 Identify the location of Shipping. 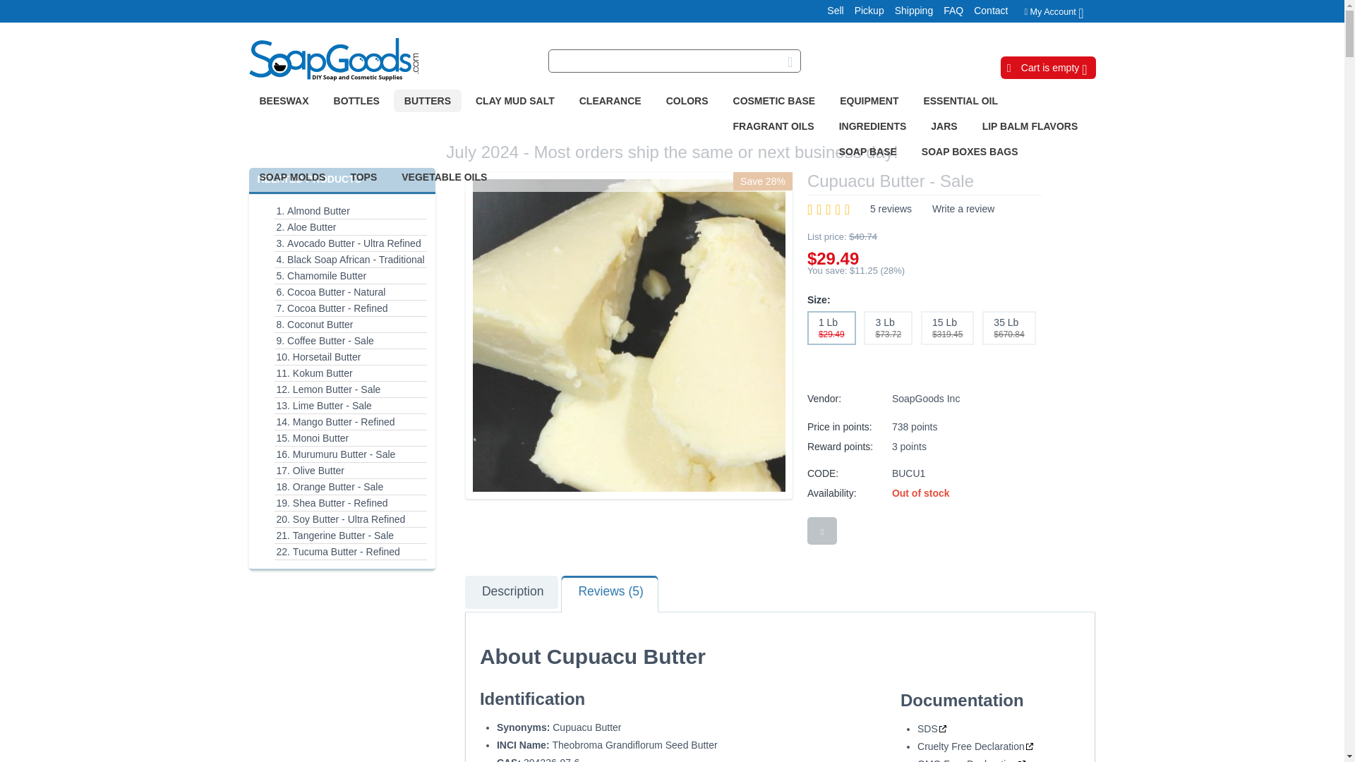
(909, 10).